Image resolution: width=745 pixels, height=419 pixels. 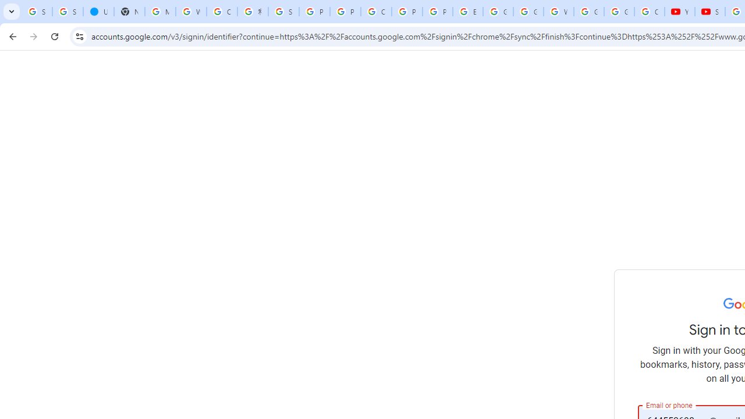 I want to click on Google Slides: Sign-in, so click(x=498, y=12).